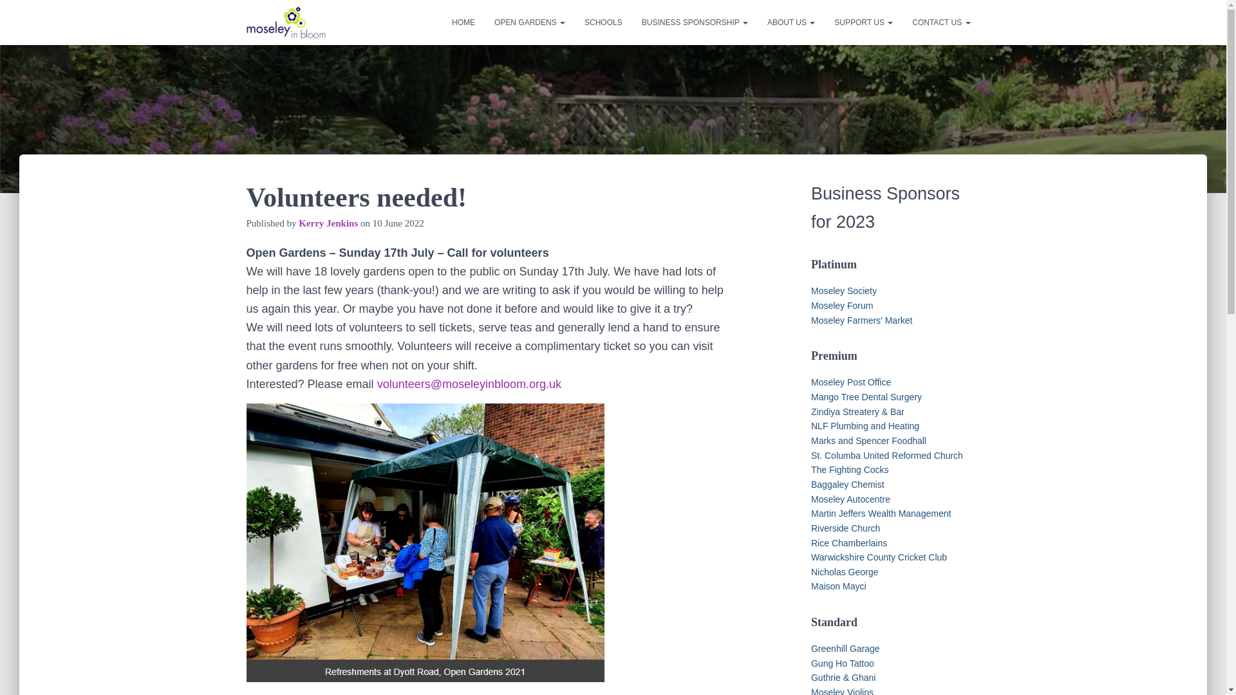 This screenshot has height=695, width=1236. I want to click on Schools, so click(603, 22).